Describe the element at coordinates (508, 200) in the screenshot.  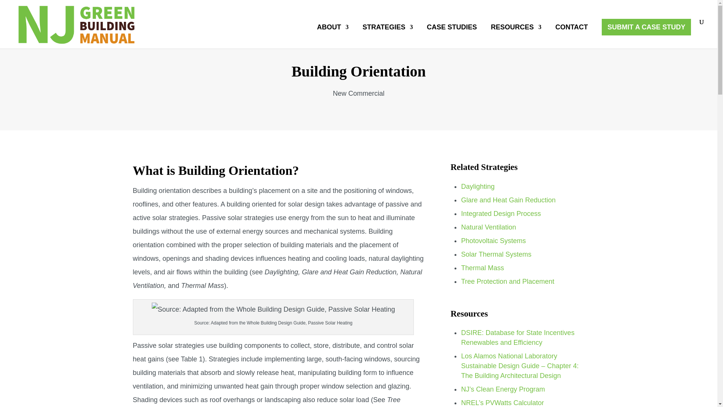
I see `Glare and Heat Gain Reduction` at that location.